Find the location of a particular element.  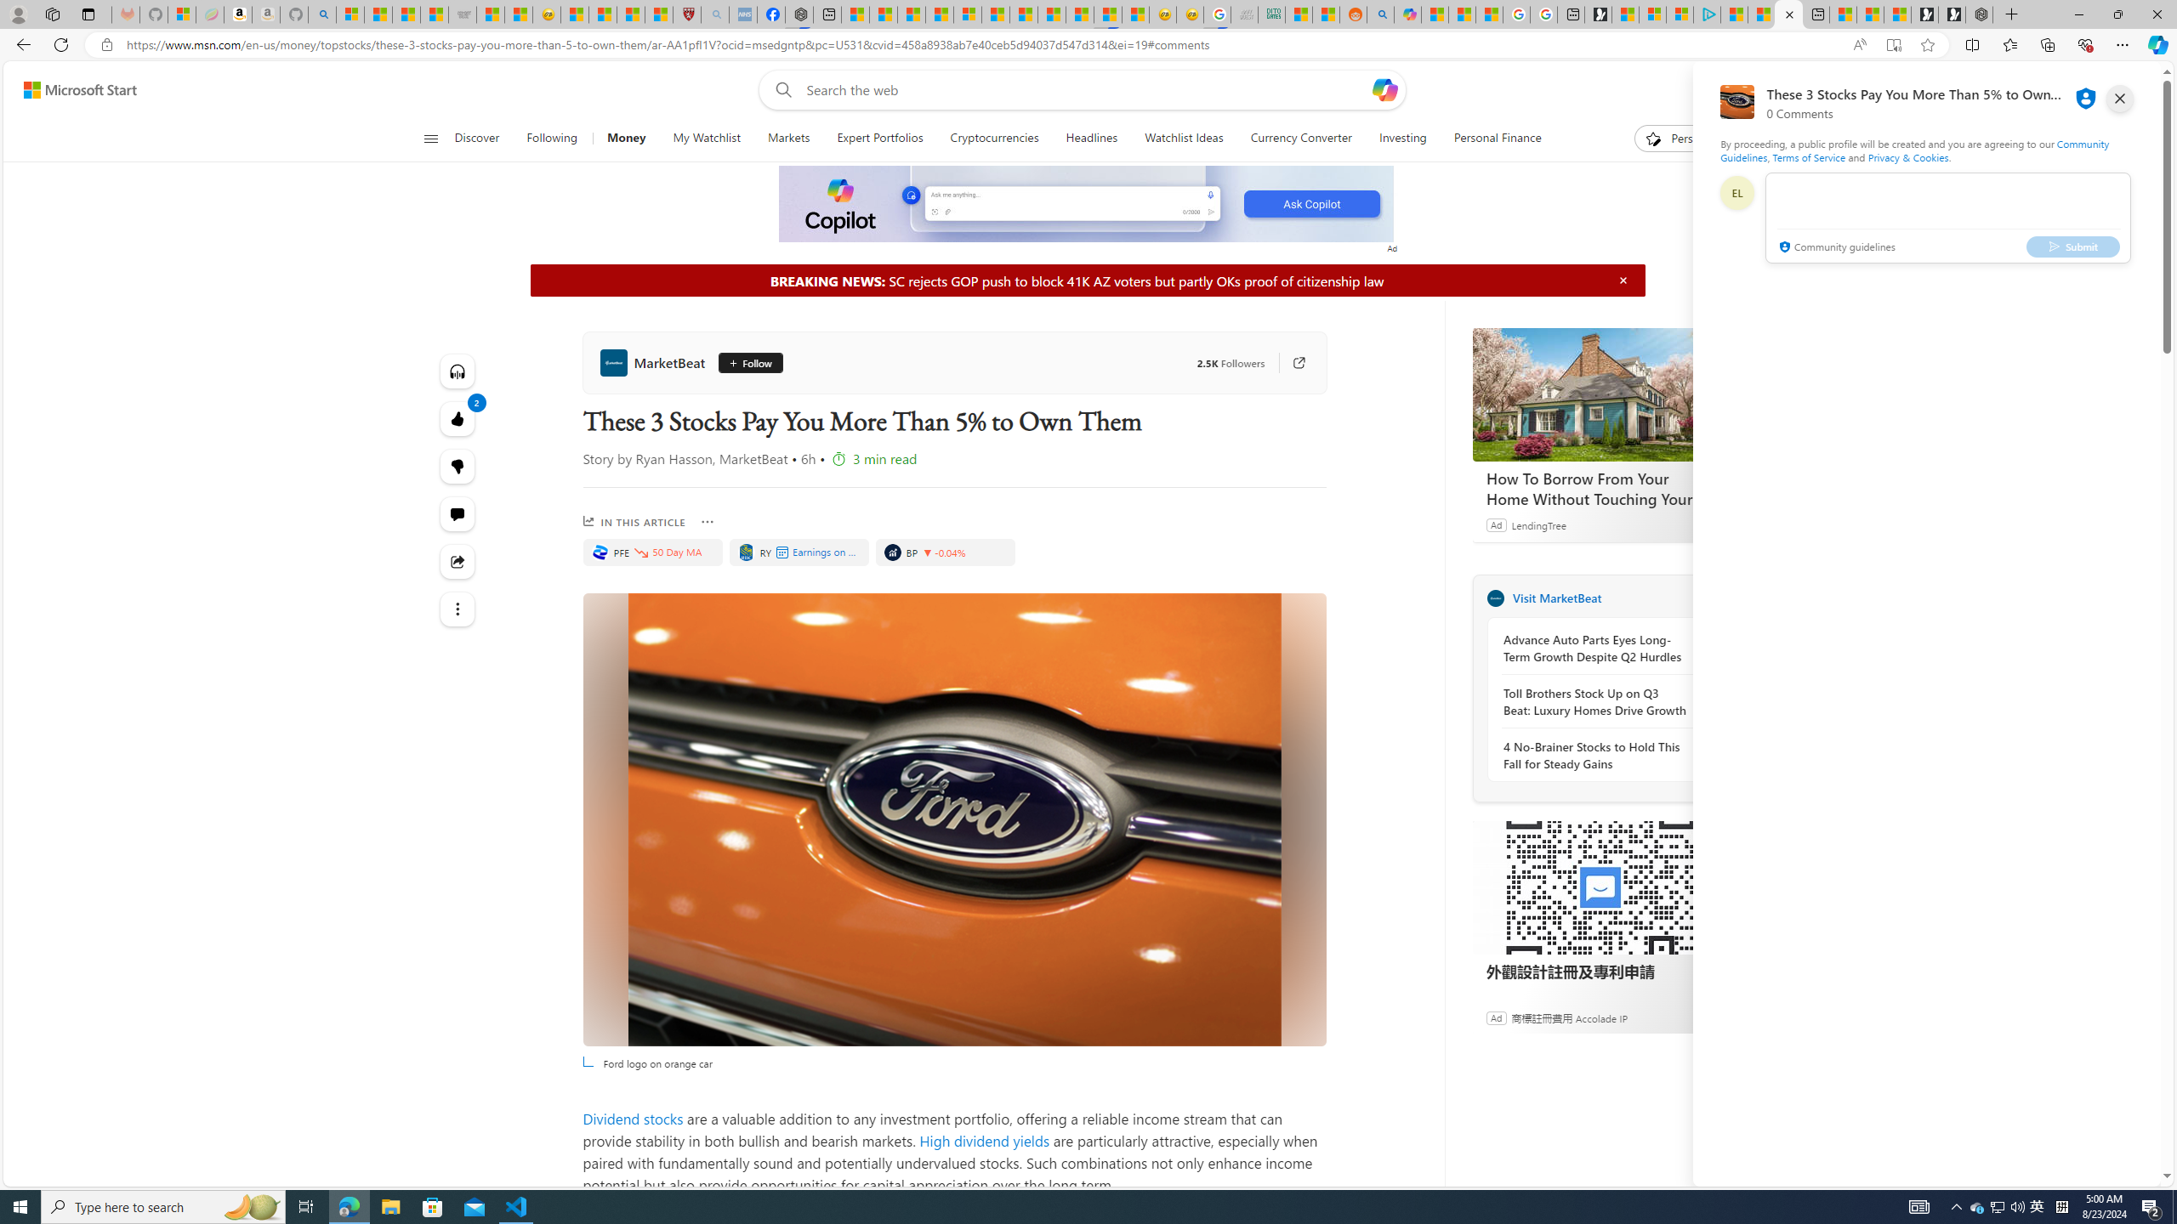

Currency Converter is located at coordinates (1301, 139).